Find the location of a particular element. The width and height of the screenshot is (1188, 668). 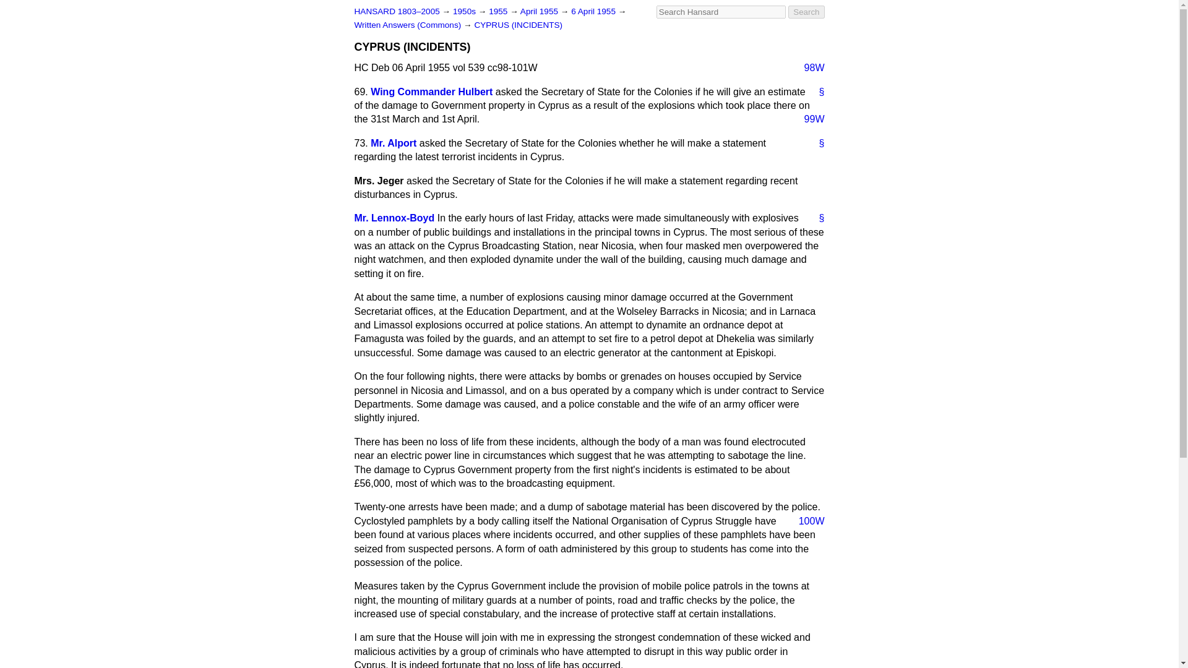

1950s is located at coordinates (465, 11).